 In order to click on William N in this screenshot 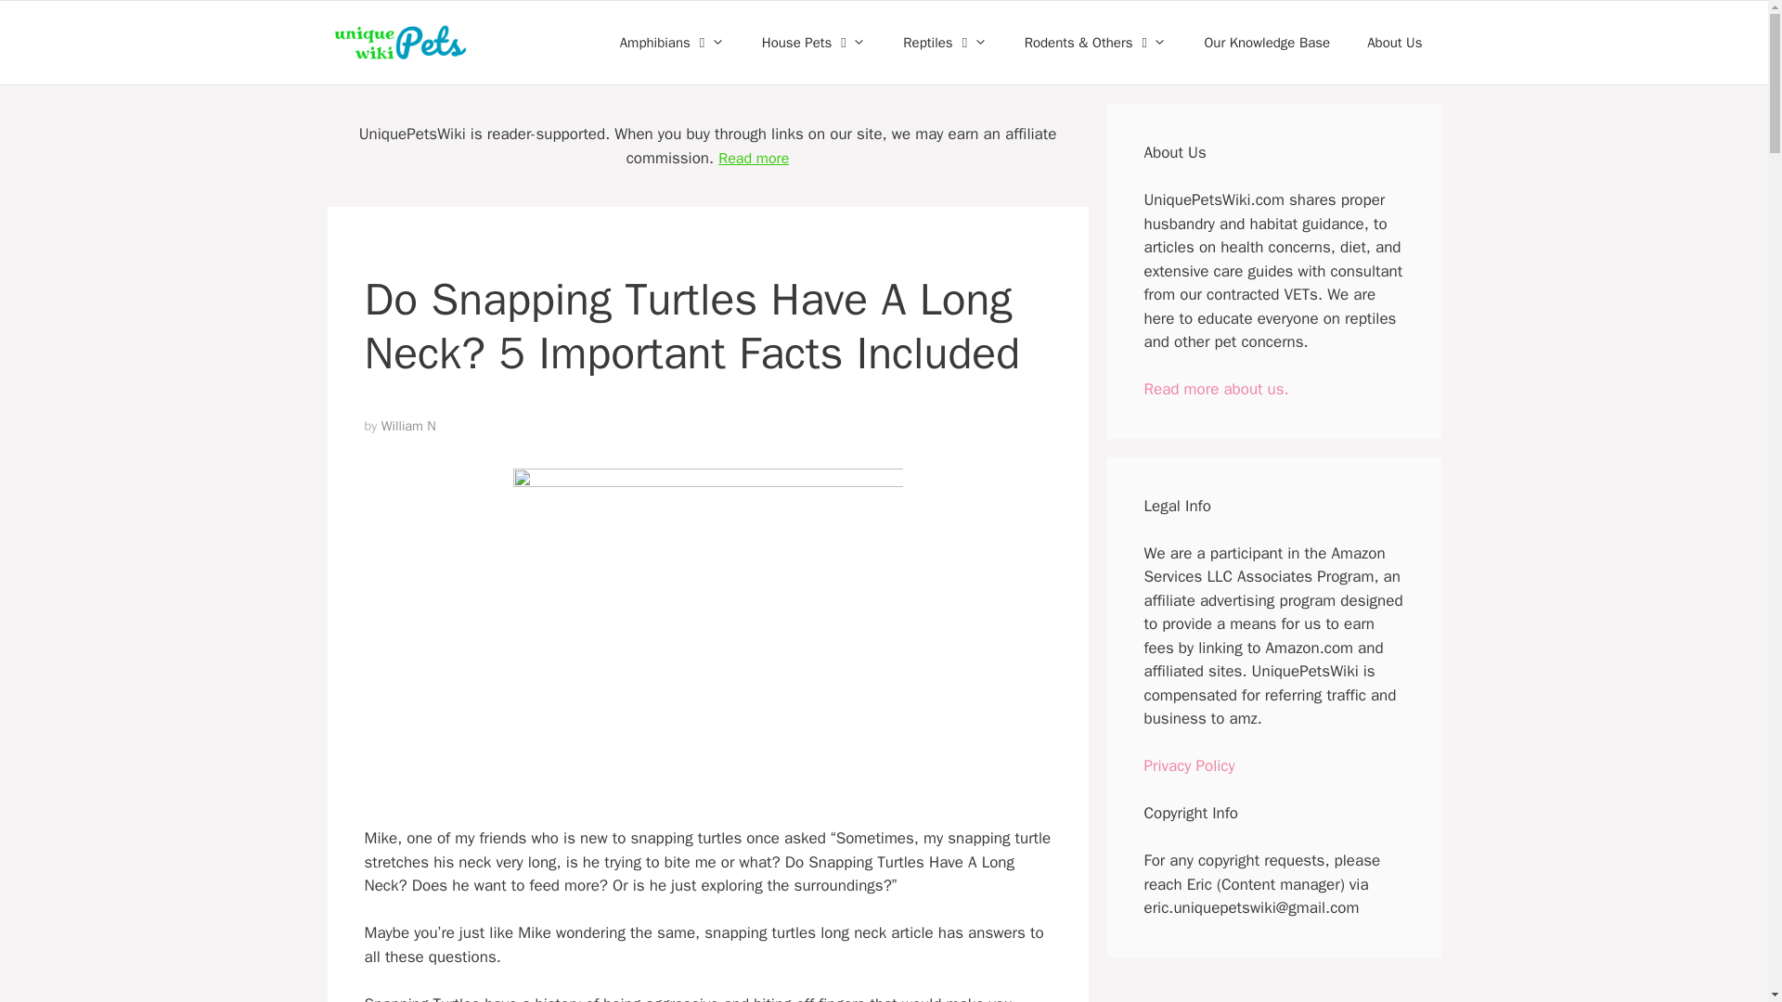, I will do `click(408, 425)`.